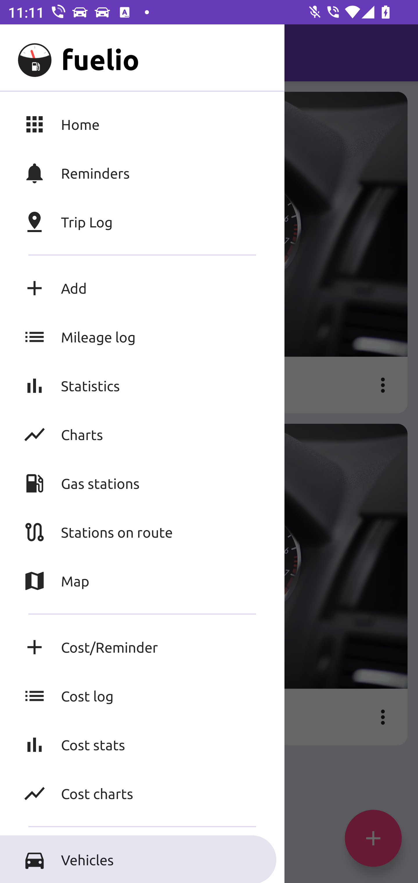 The height and width of the screenshot is (883, 418). I want to click on Map, so click(142, 581).